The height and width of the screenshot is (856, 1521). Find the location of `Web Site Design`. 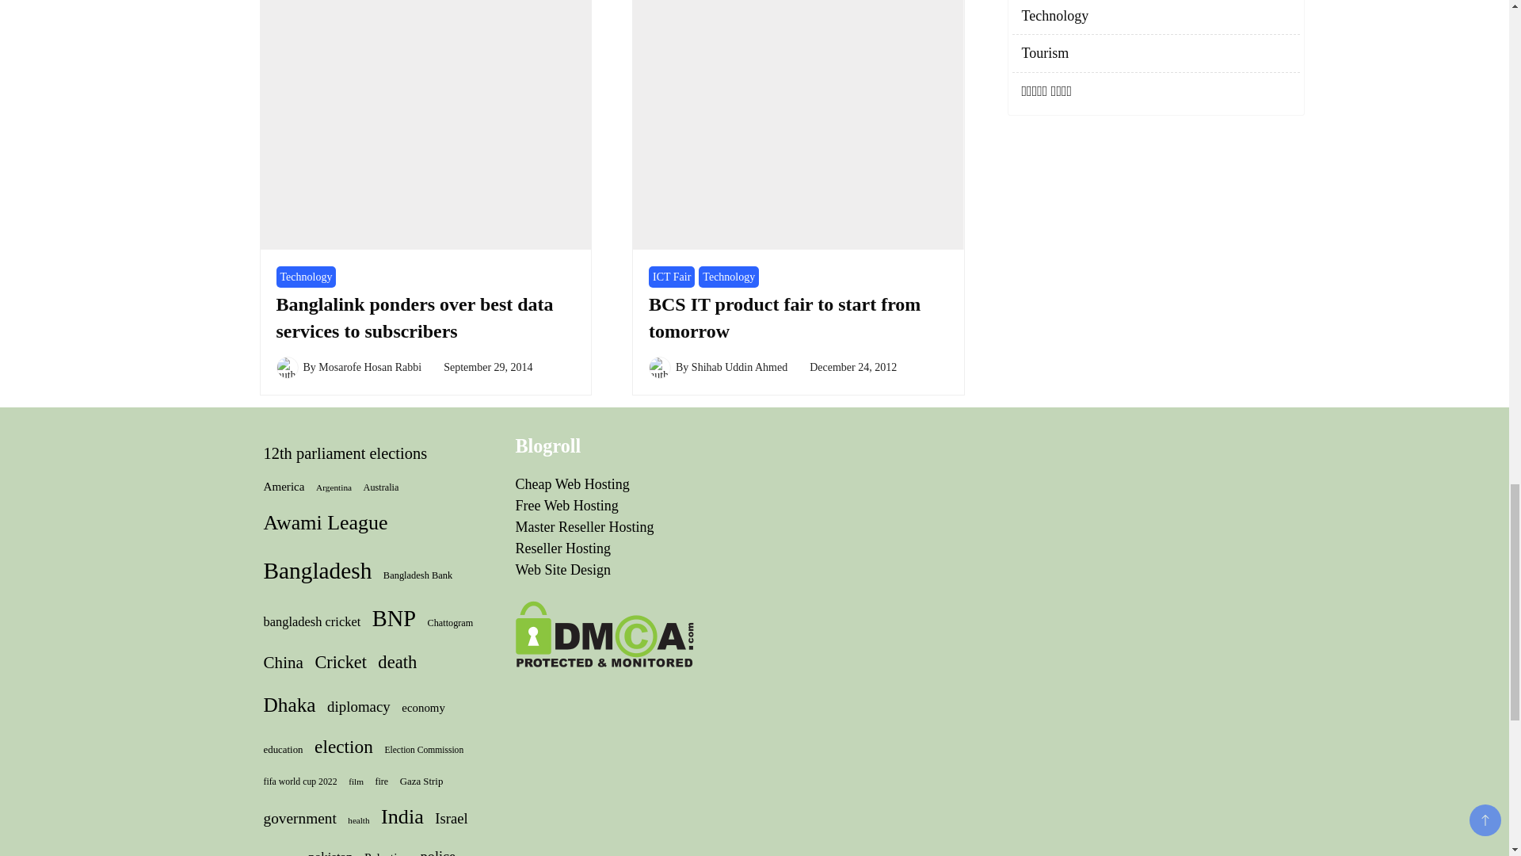

Web Site Design is located at coordinates (562, 569).